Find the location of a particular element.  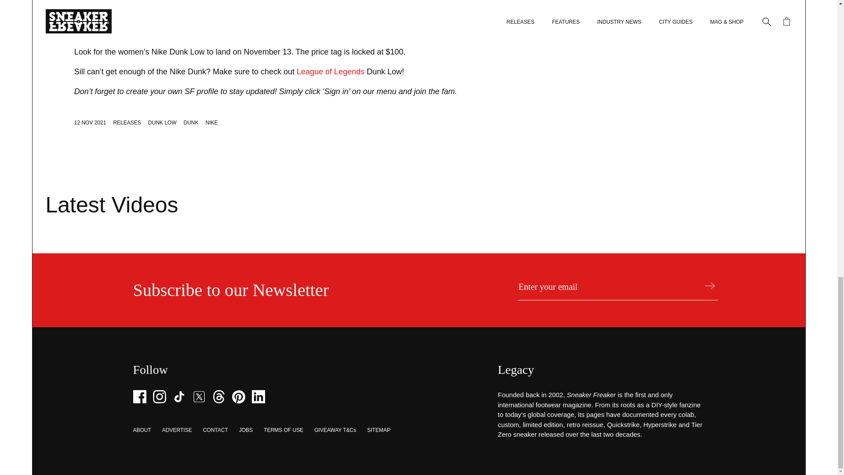

League of Legends is located at coordinates (331, 71).